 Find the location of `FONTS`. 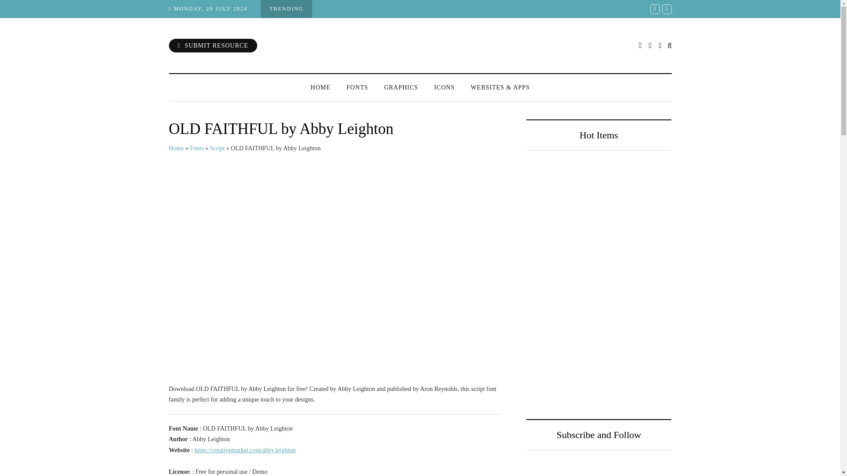

FONTS is located at coordinates (357, 87).